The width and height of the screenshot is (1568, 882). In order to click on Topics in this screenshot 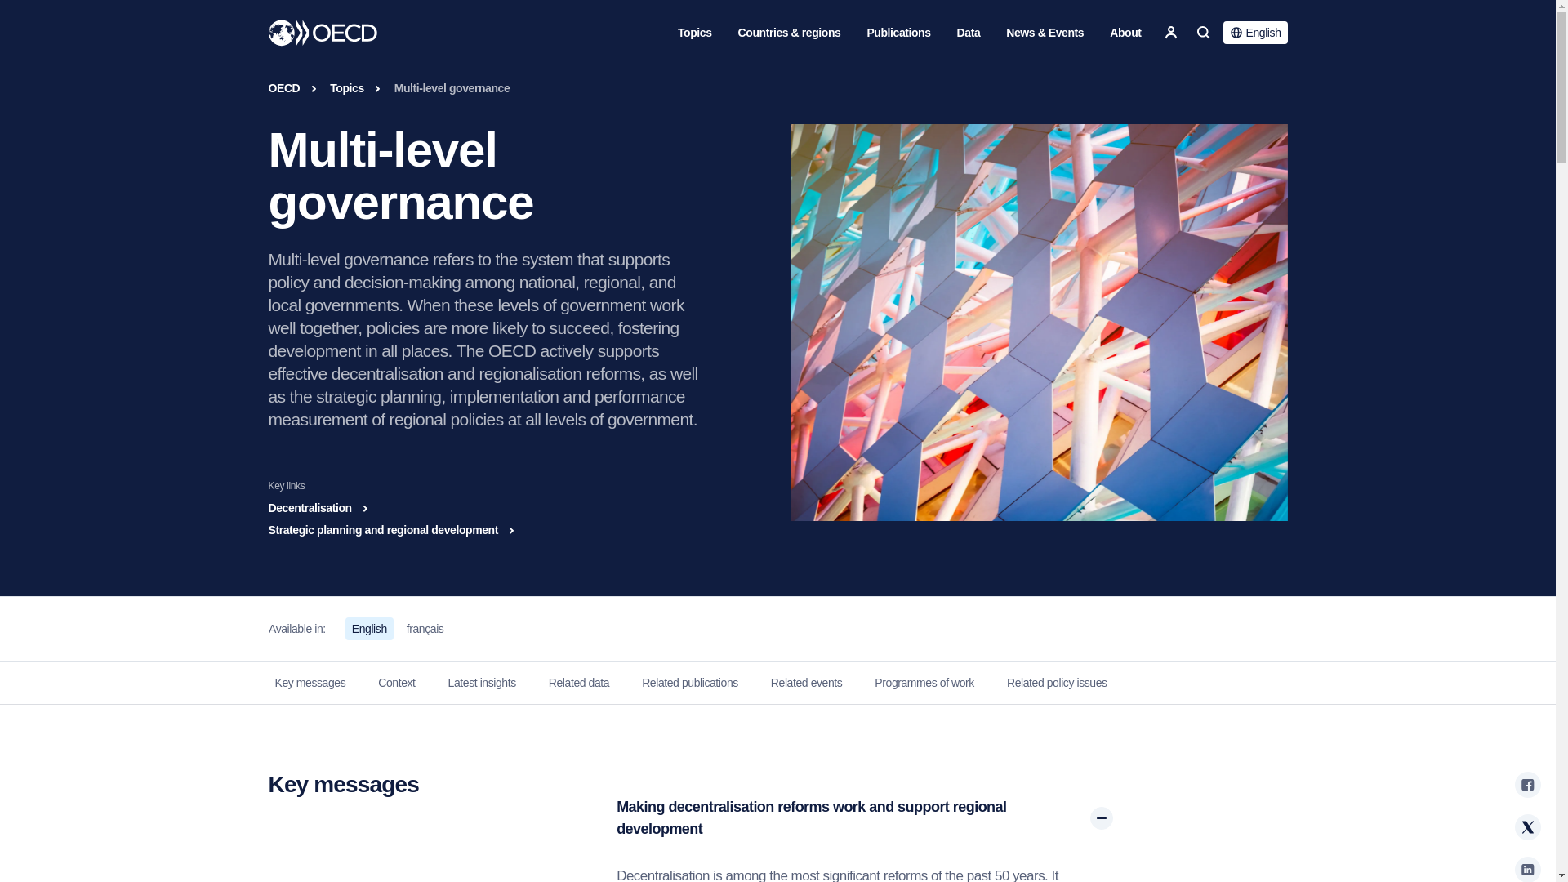, I will do `click(694, 33)`.